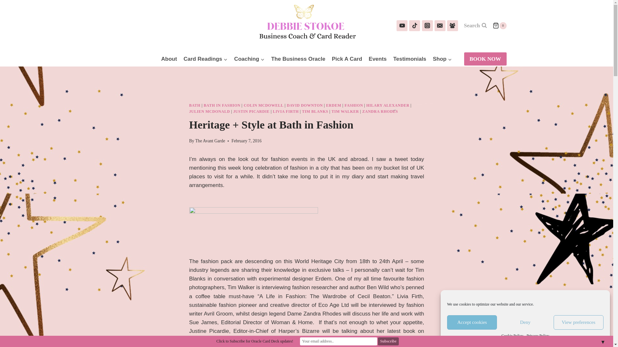 Image resolution: width=618 pixels, height=347 pixels. Describe the element at coordinates (472, 322) in the screenshot. I see `Accept cookies` at that location.